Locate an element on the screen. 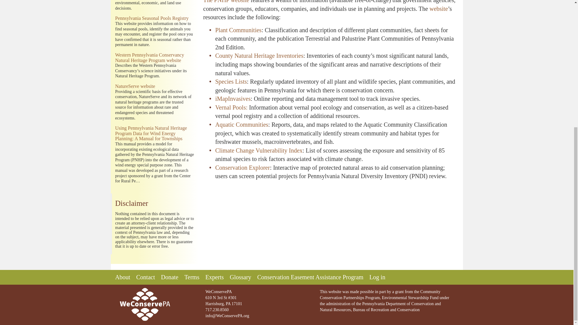 This screenshot has width=578, height=325. About is located at coordinates (123, 277).